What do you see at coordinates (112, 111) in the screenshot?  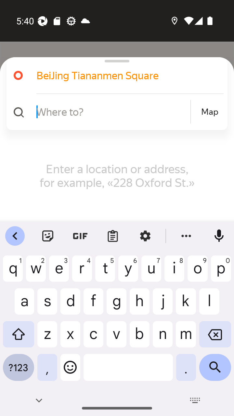 I see `Where to?` at bounding box center [112, 111].